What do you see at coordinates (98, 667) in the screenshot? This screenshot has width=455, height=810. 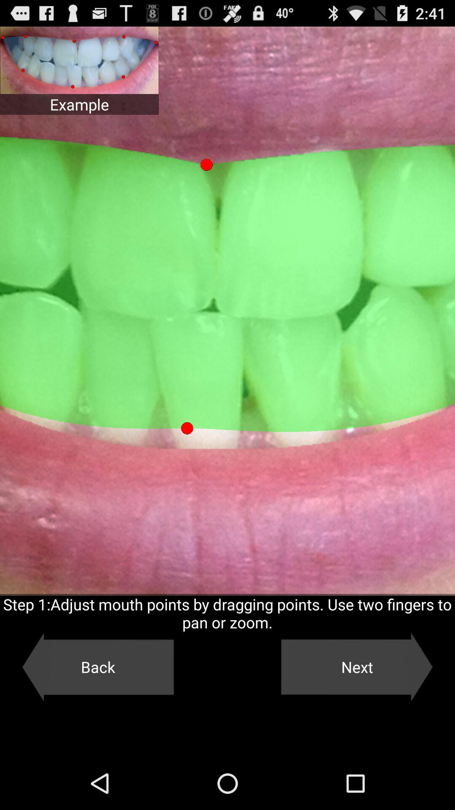 I see `click item to the left of the next` at bounding box center [98, 667].